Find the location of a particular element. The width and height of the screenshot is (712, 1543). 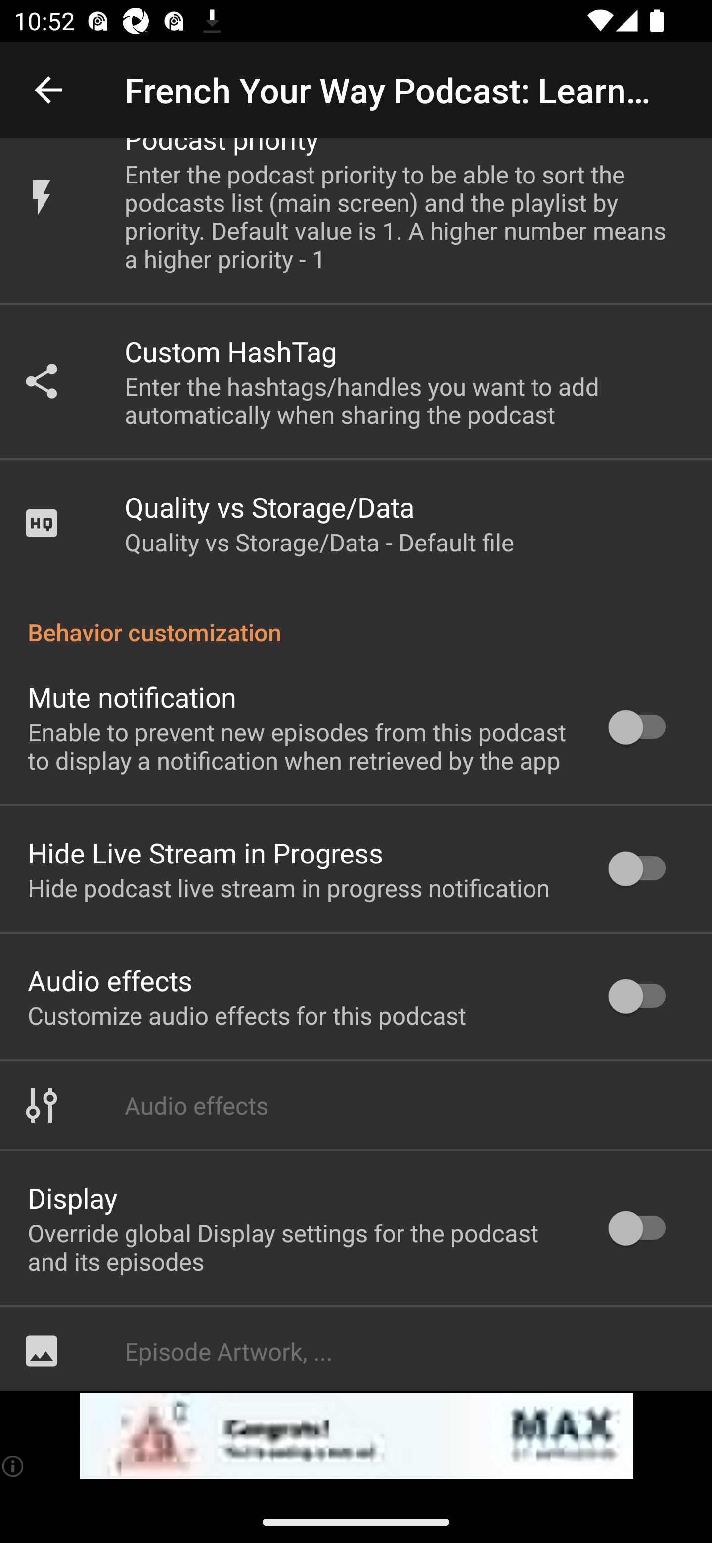

Episode Artwork, ... is located at coordinates (356, 1348).